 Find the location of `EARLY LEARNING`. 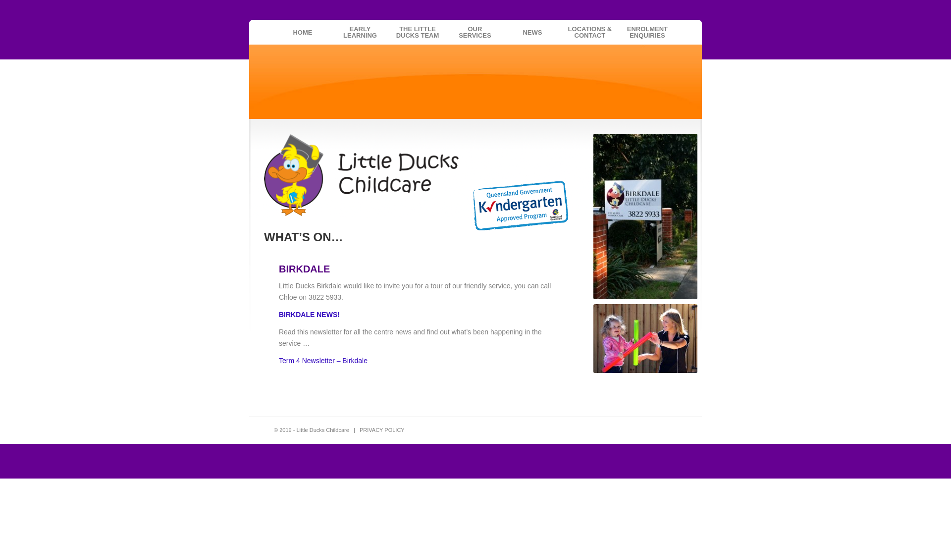

EARLY LEARNING is located at coordinates (360, 32).